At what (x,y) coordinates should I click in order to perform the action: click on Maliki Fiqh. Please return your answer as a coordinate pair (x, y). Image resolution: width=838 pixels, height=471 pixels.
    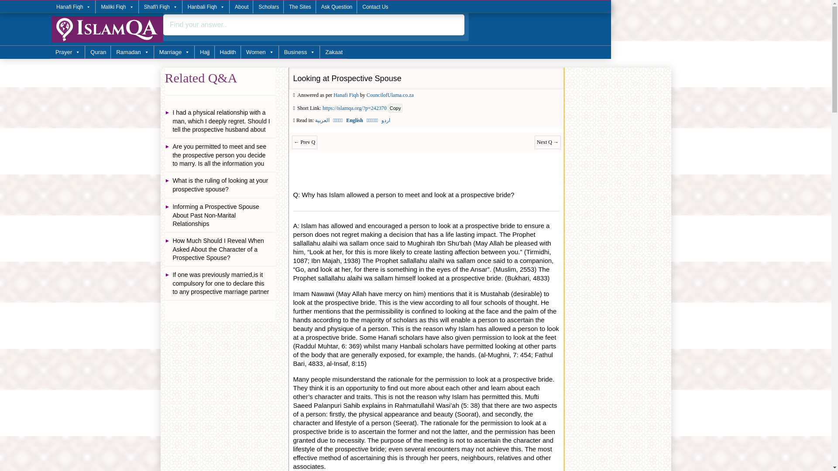
    Looking at the image, I should click on (117, 7).